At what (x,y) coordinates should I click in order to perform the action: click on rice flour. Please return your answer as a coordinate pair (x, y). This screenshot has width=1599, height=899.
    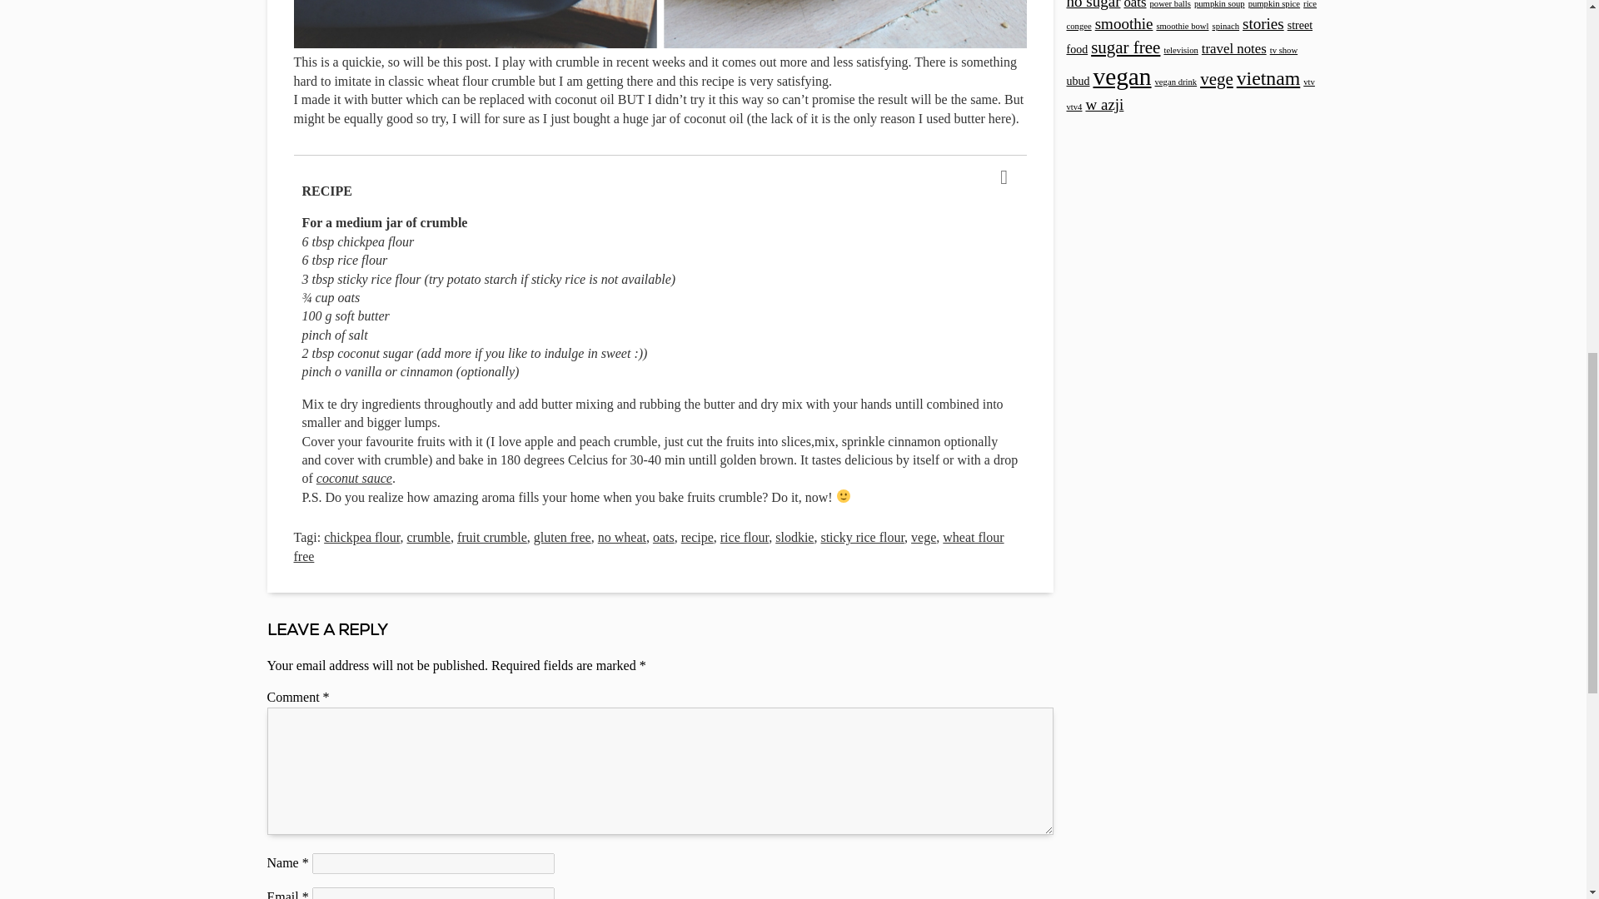
    Looking at the image, I should click on (745, 538).